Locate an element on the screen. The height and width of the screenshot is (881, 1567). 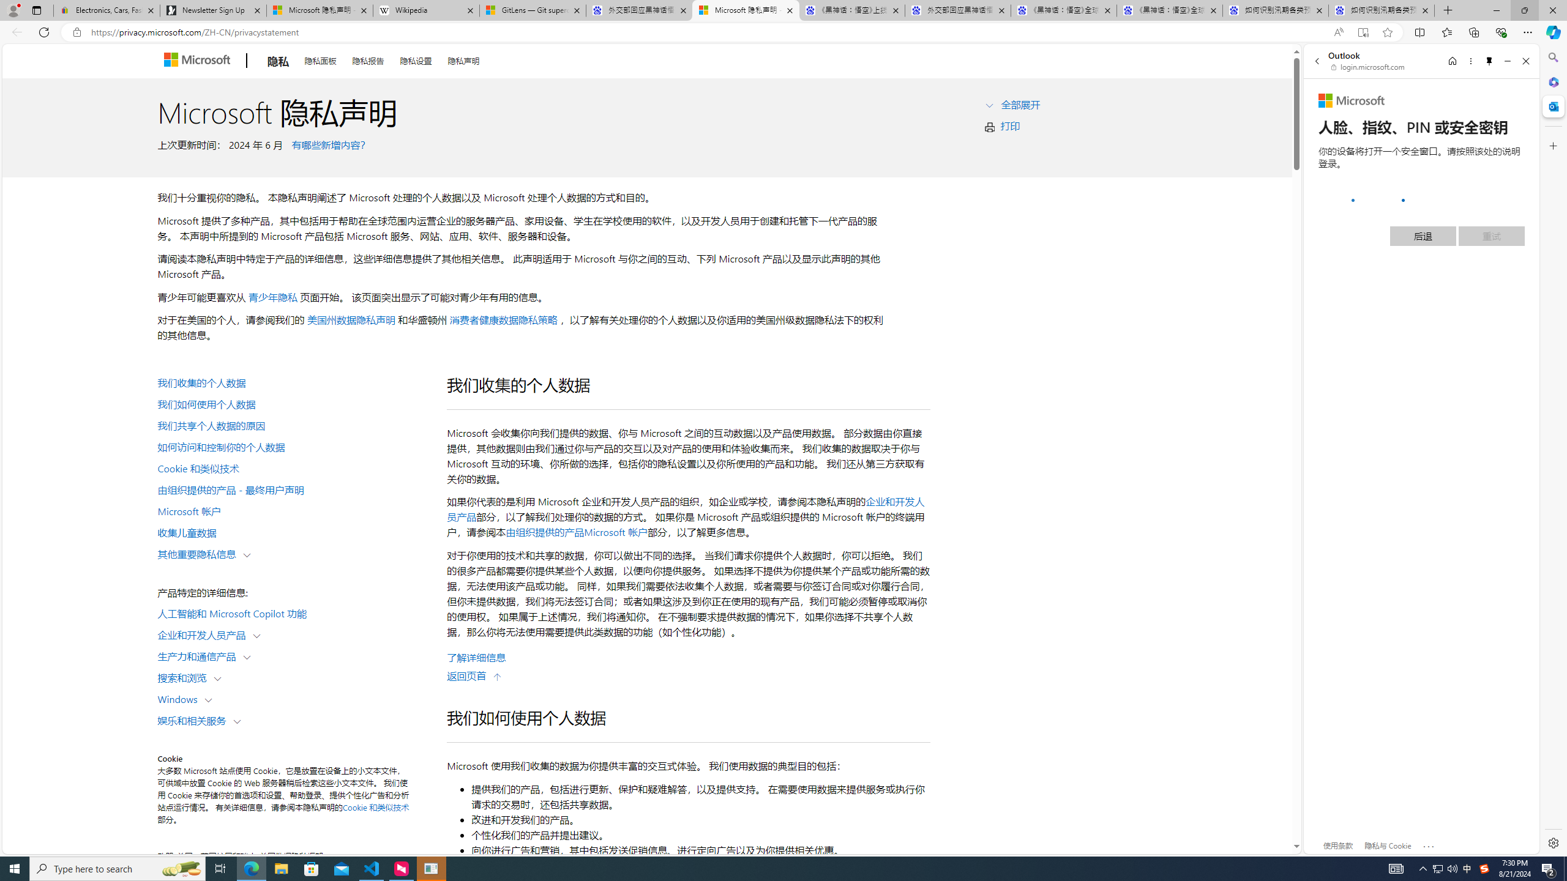
Newsletter Sign Up is located at coordinates (213, 10).